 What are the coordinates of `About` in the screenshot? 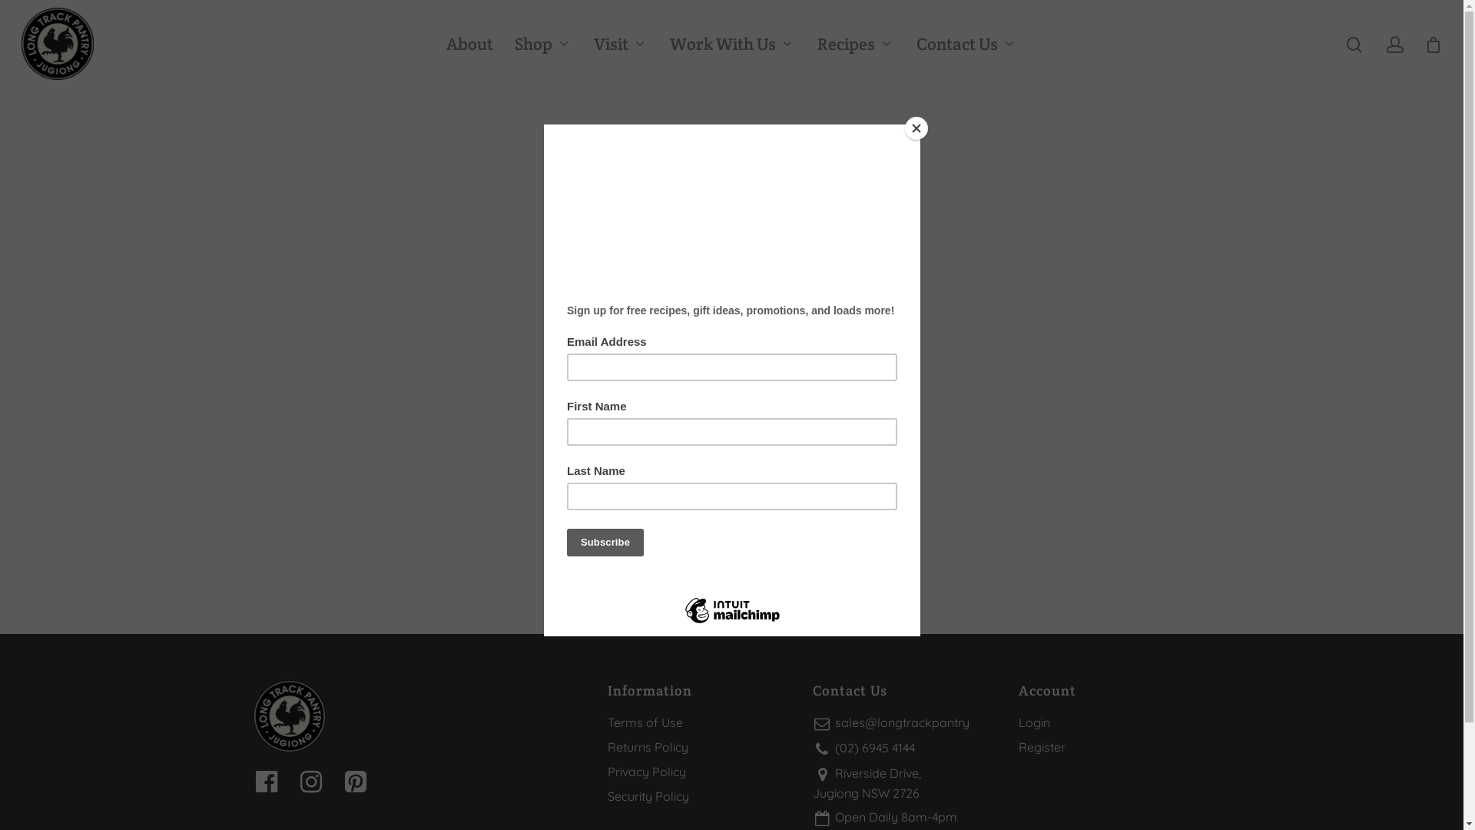 It's located at (469, 45).